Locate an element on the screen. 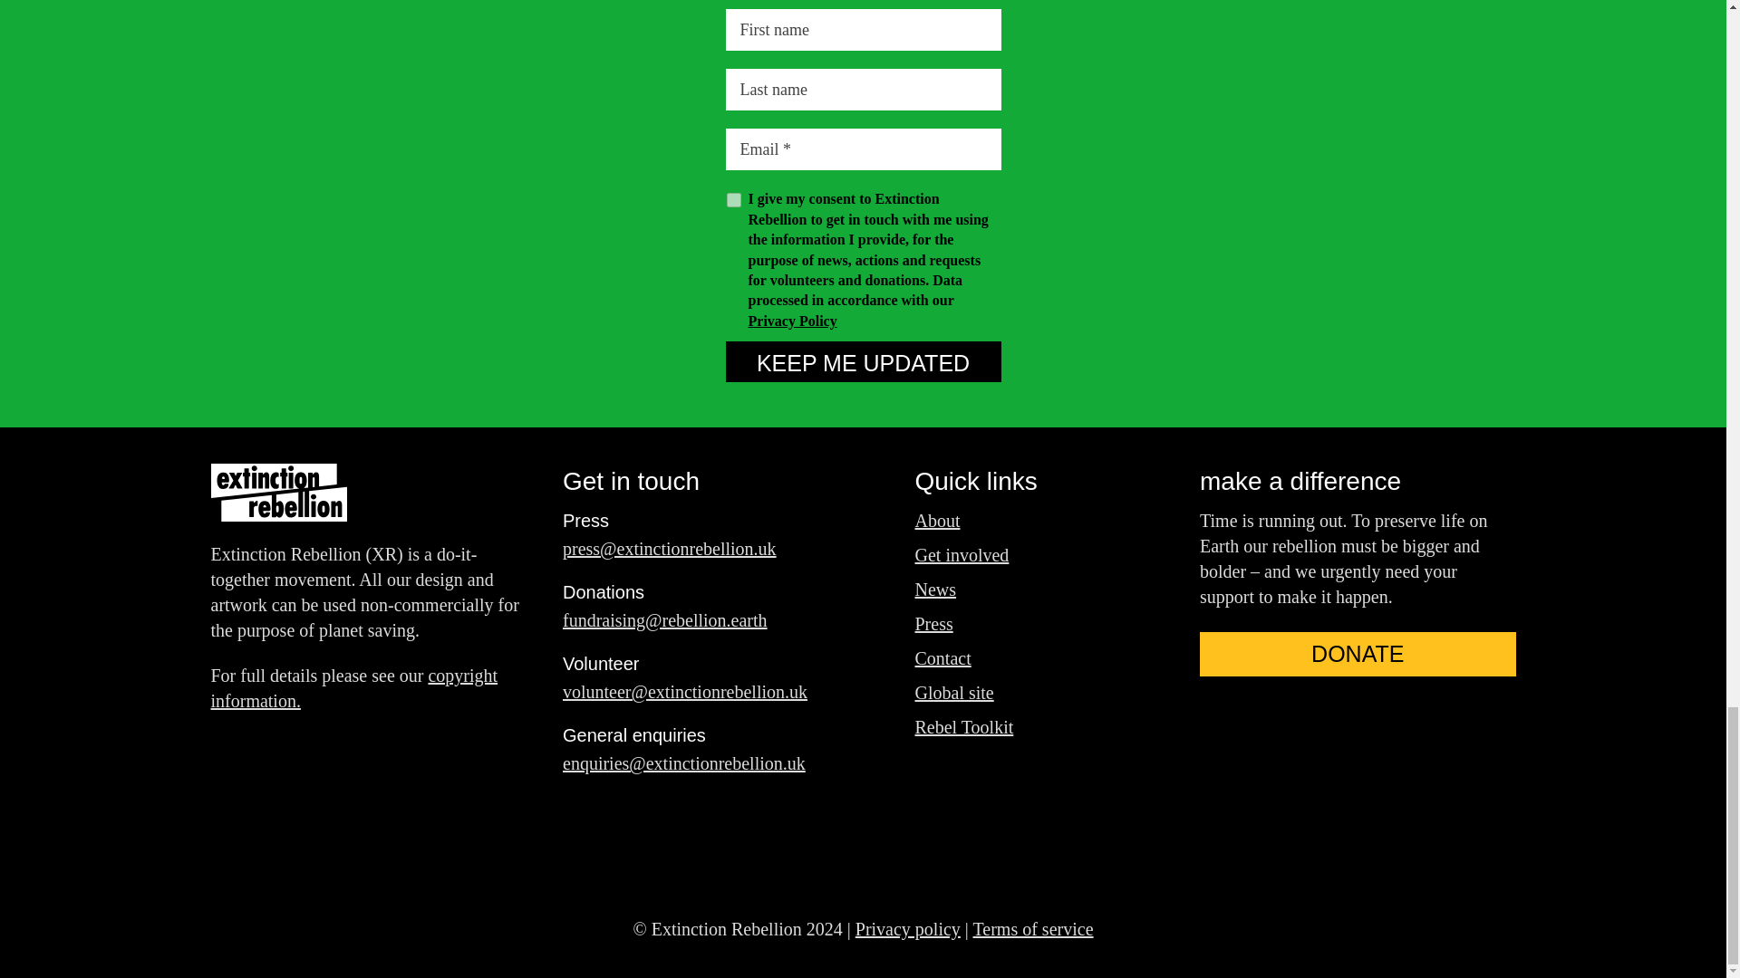 The width and height of the screenshot is (1740, 978). Yes is located at coordinates (734, 199).